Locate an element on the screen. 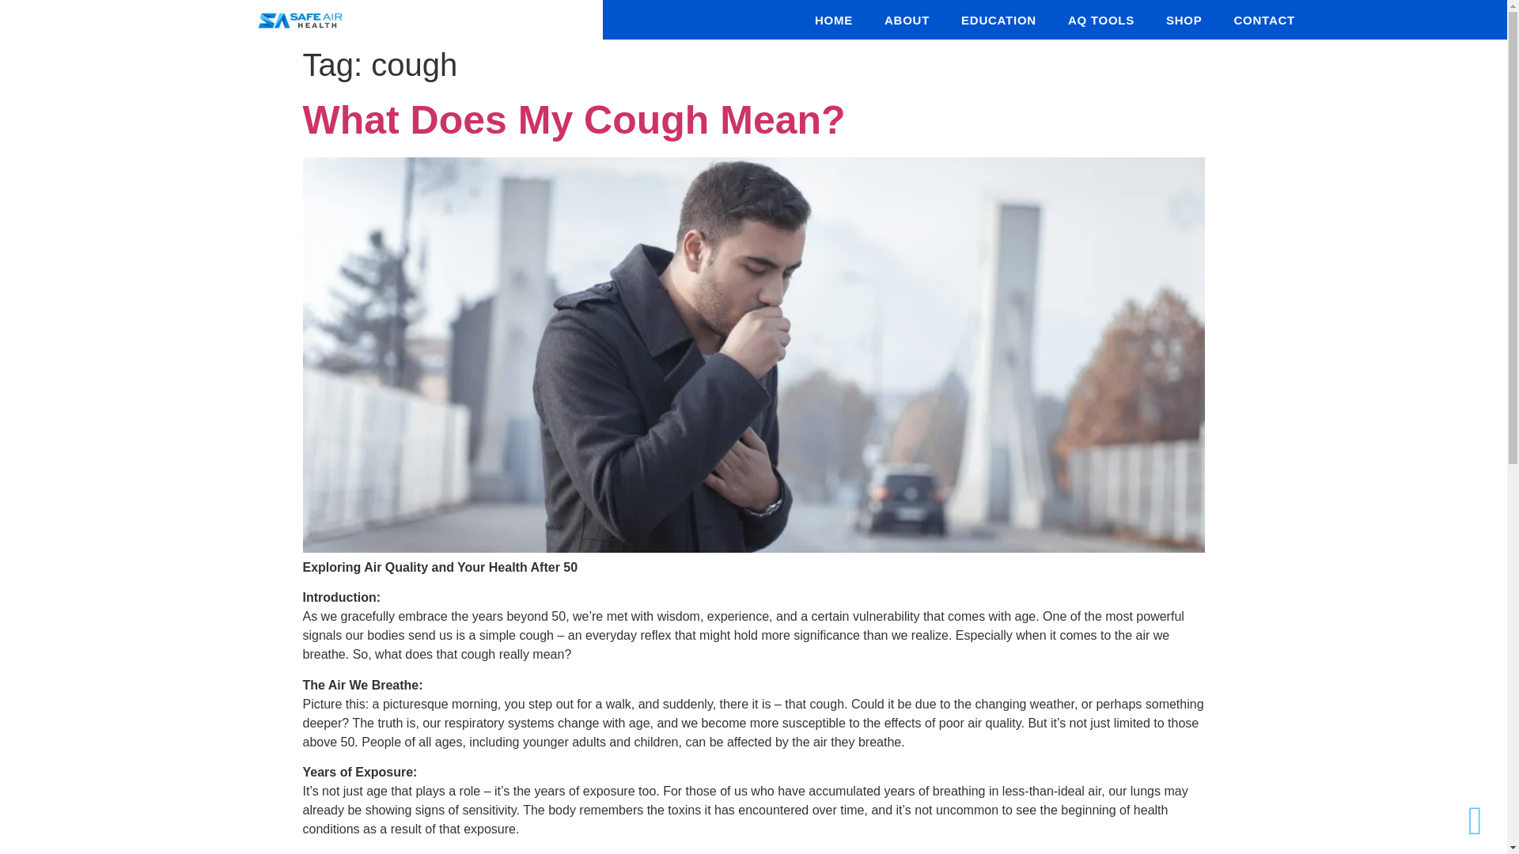  CONTACT is located at coordinates (1264, 19).